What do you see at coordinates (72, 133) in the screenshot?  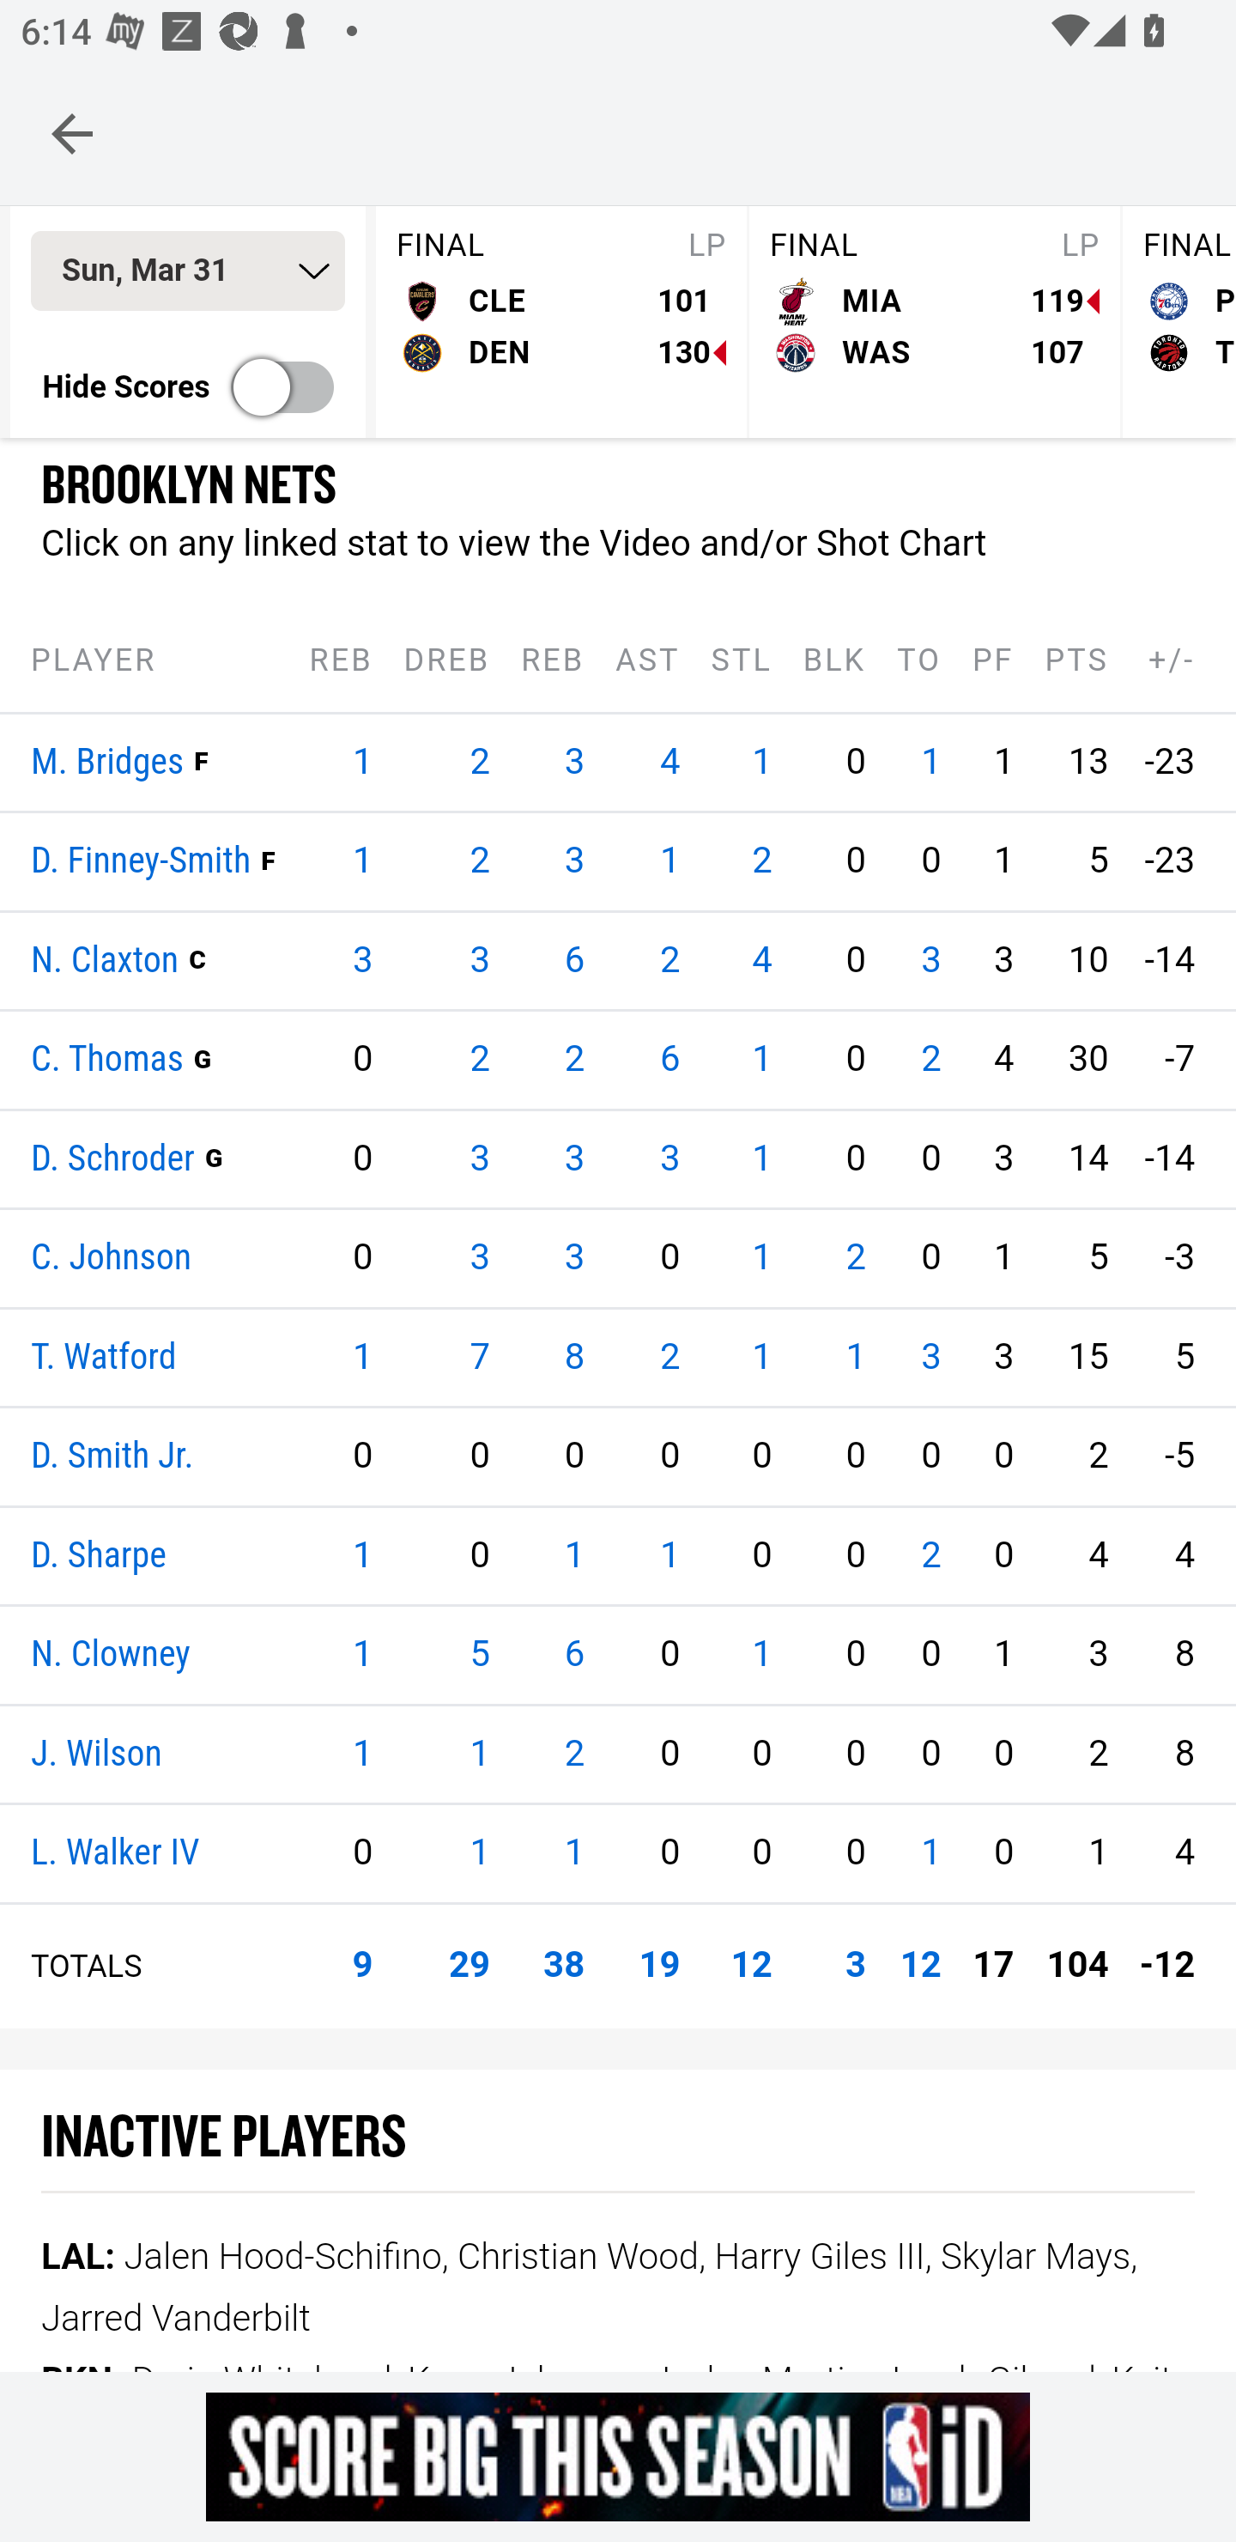 I see `Navigate up` at bounding box center [72, 133].